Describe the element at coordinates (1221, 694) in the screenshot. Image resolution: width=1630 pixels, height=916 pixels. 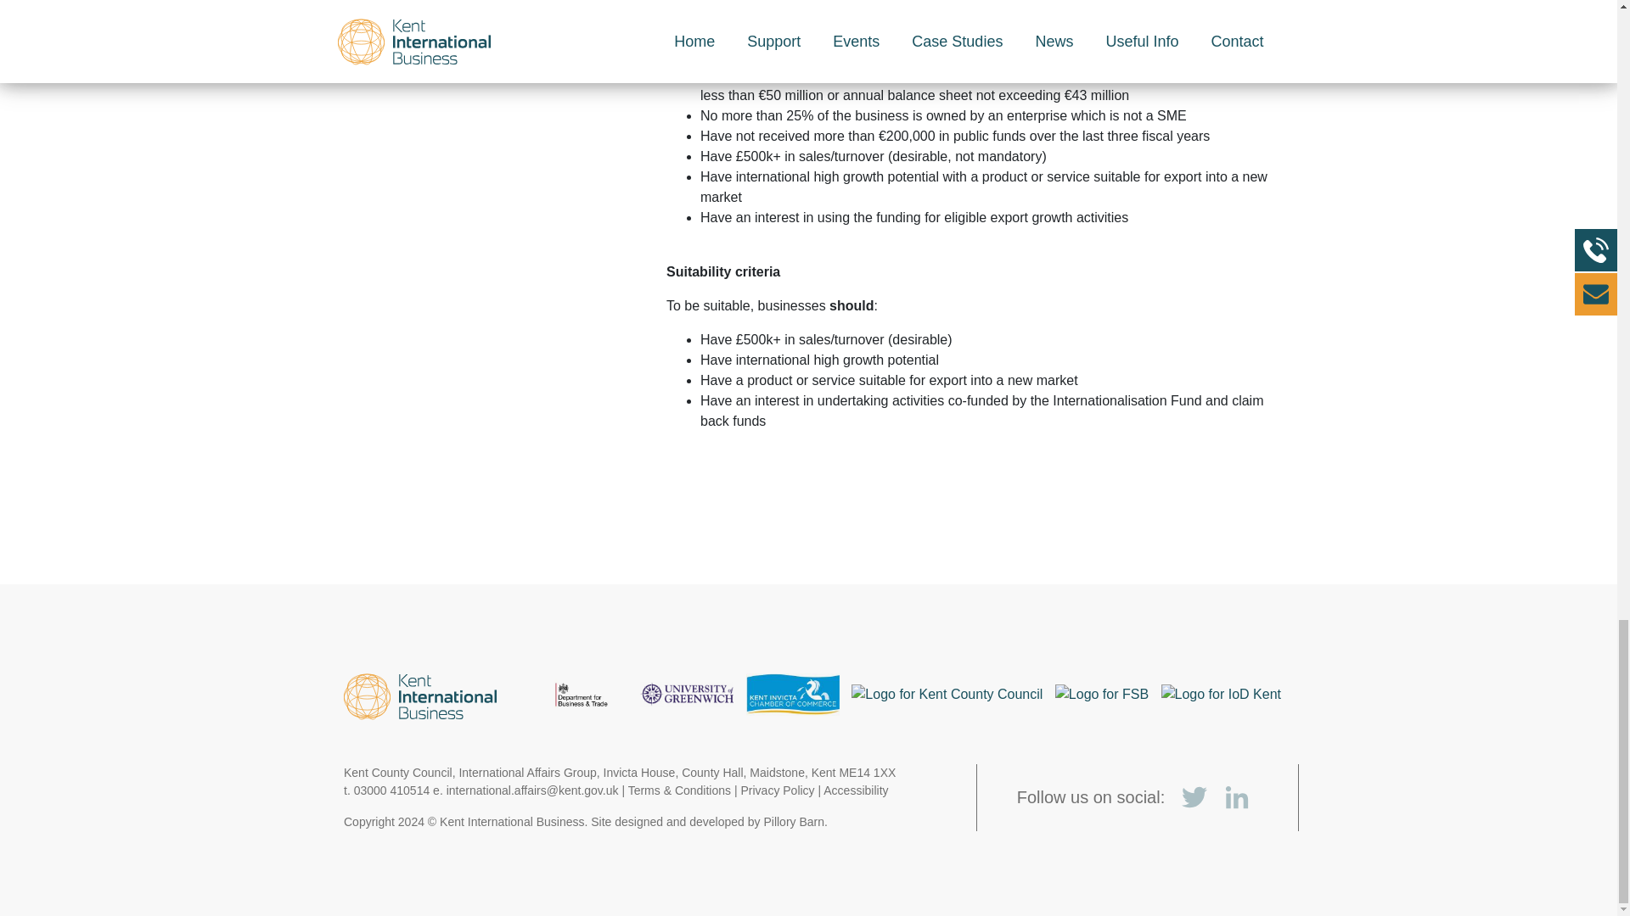
I see `IoD Kent` at that location.